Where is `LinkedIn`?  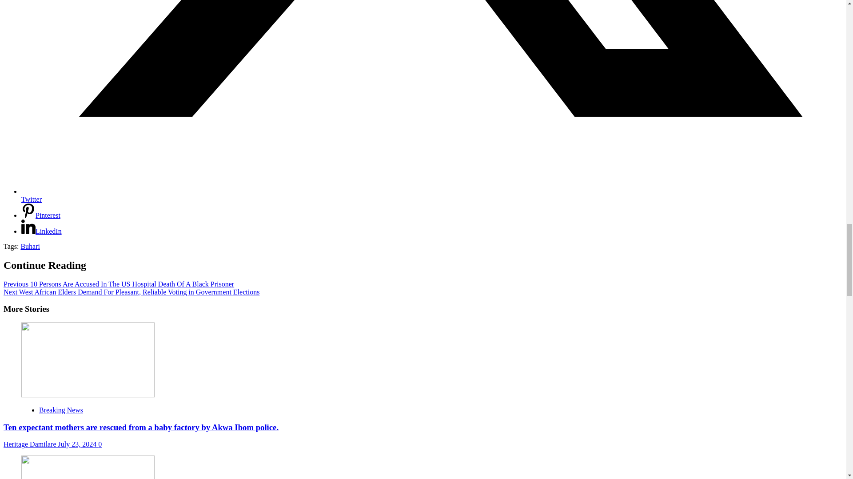
LinkedIn is located at coordinates (41, 232).